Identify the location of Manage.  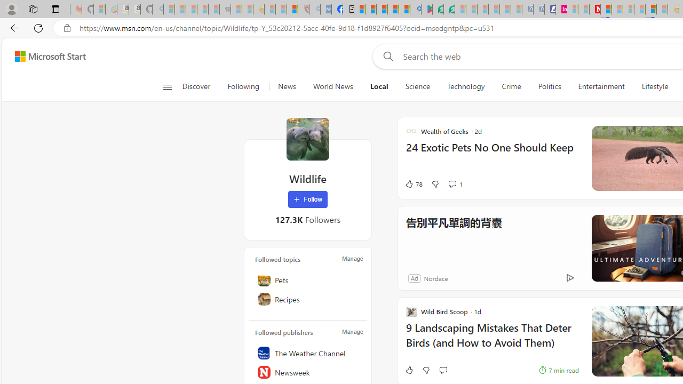
(352, 332).